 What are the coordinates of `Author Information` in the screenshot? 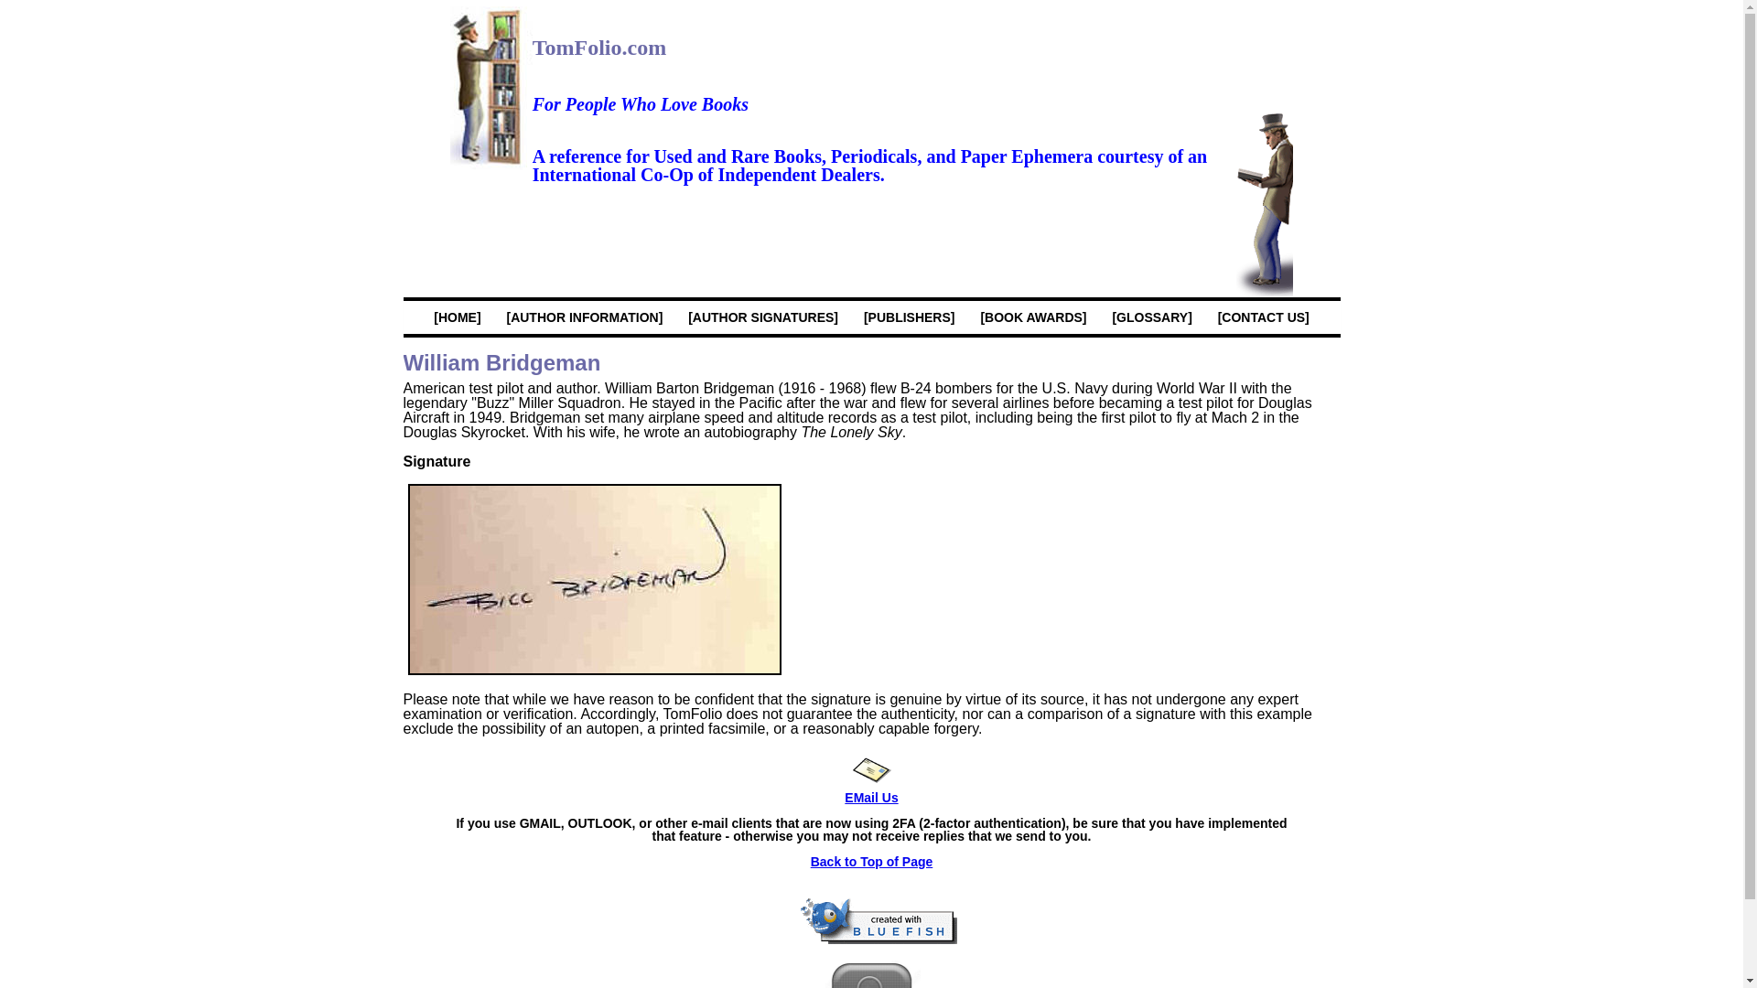 It's located at (584, 317).